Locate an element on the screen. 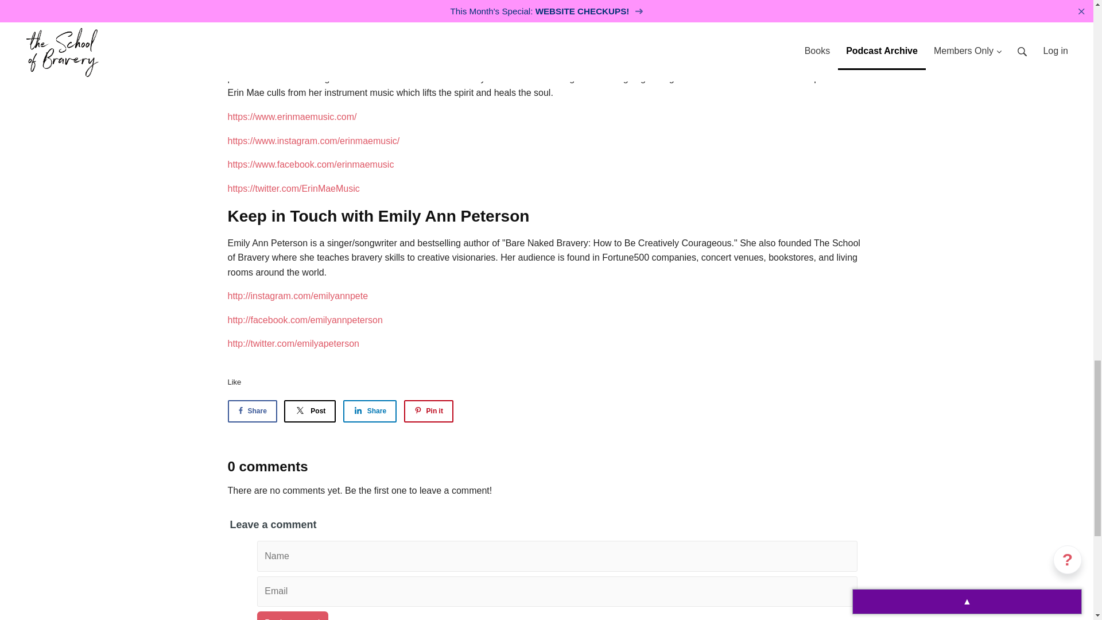 The width and height of the screenshot is (1102, 620). Pin on Pinterest is located at coordinates (428, 411).